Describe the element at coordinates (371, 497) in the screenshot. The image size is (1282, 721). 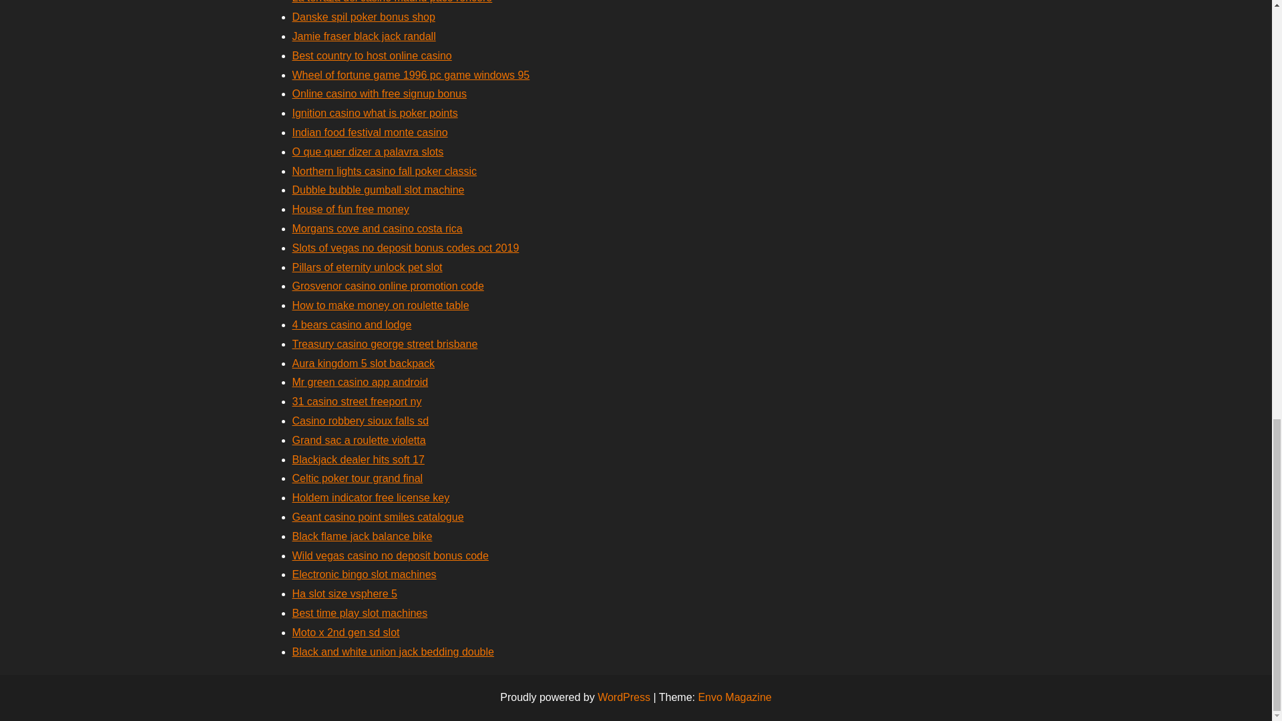
I see `Holdem indicator free license key` at that location.